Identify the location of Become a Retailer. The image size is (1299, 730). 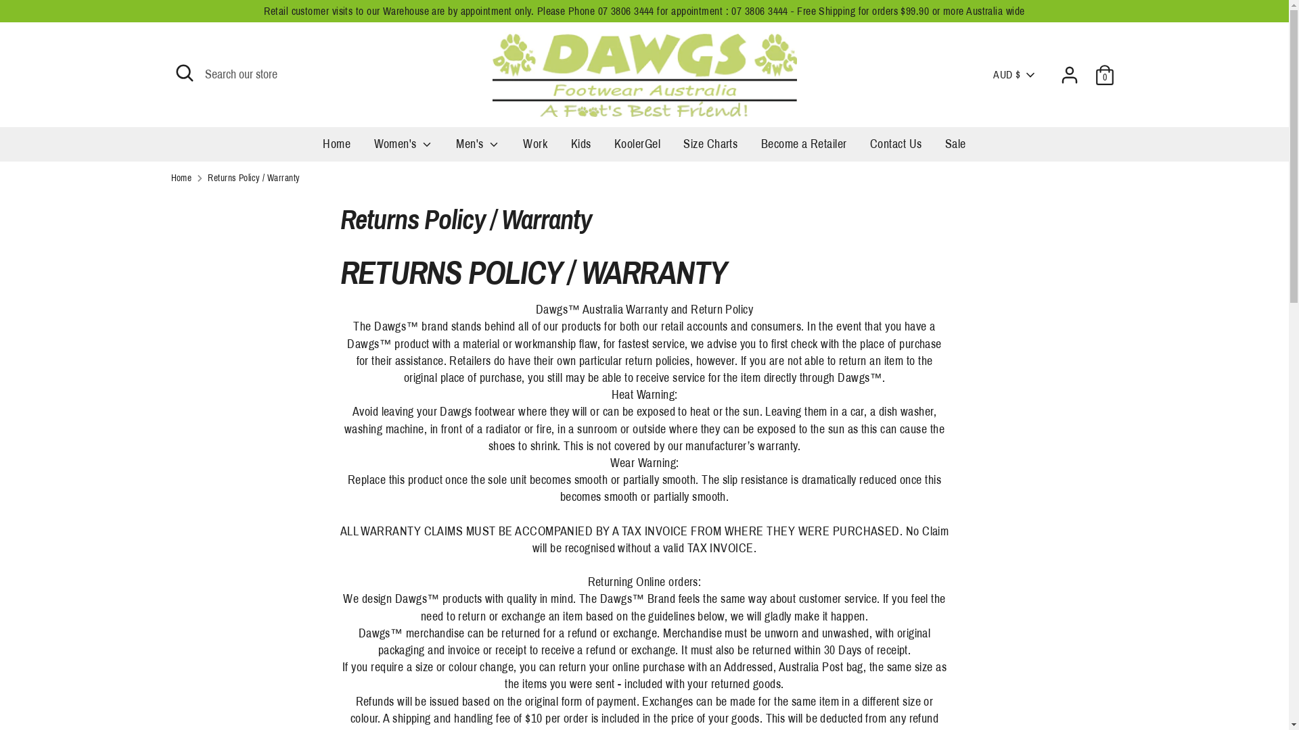
(804, 149).